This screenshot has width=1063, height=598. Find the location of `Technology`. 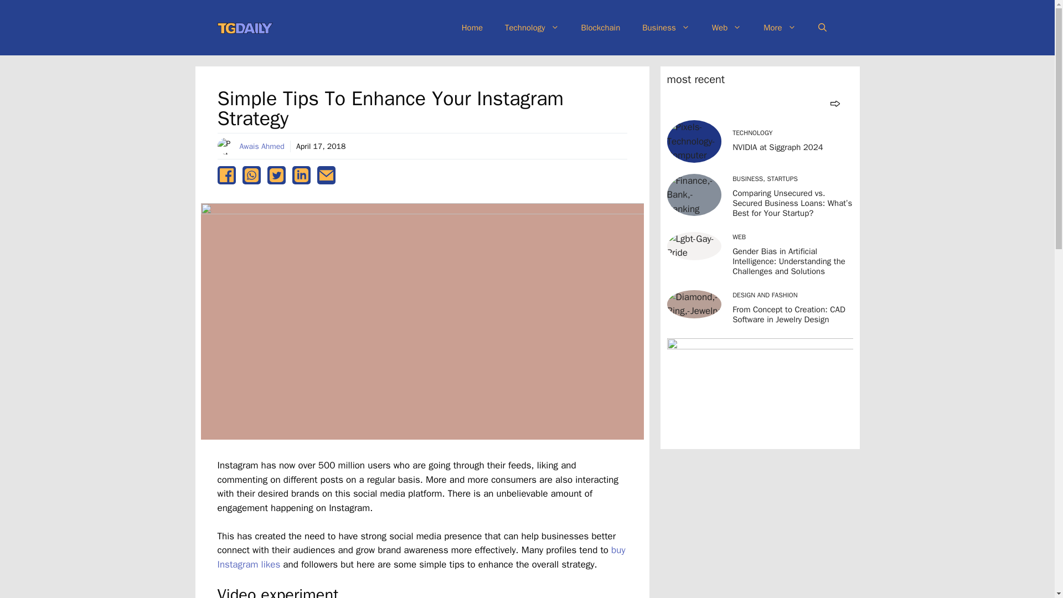

Technology is located at coordinates (531, 28).